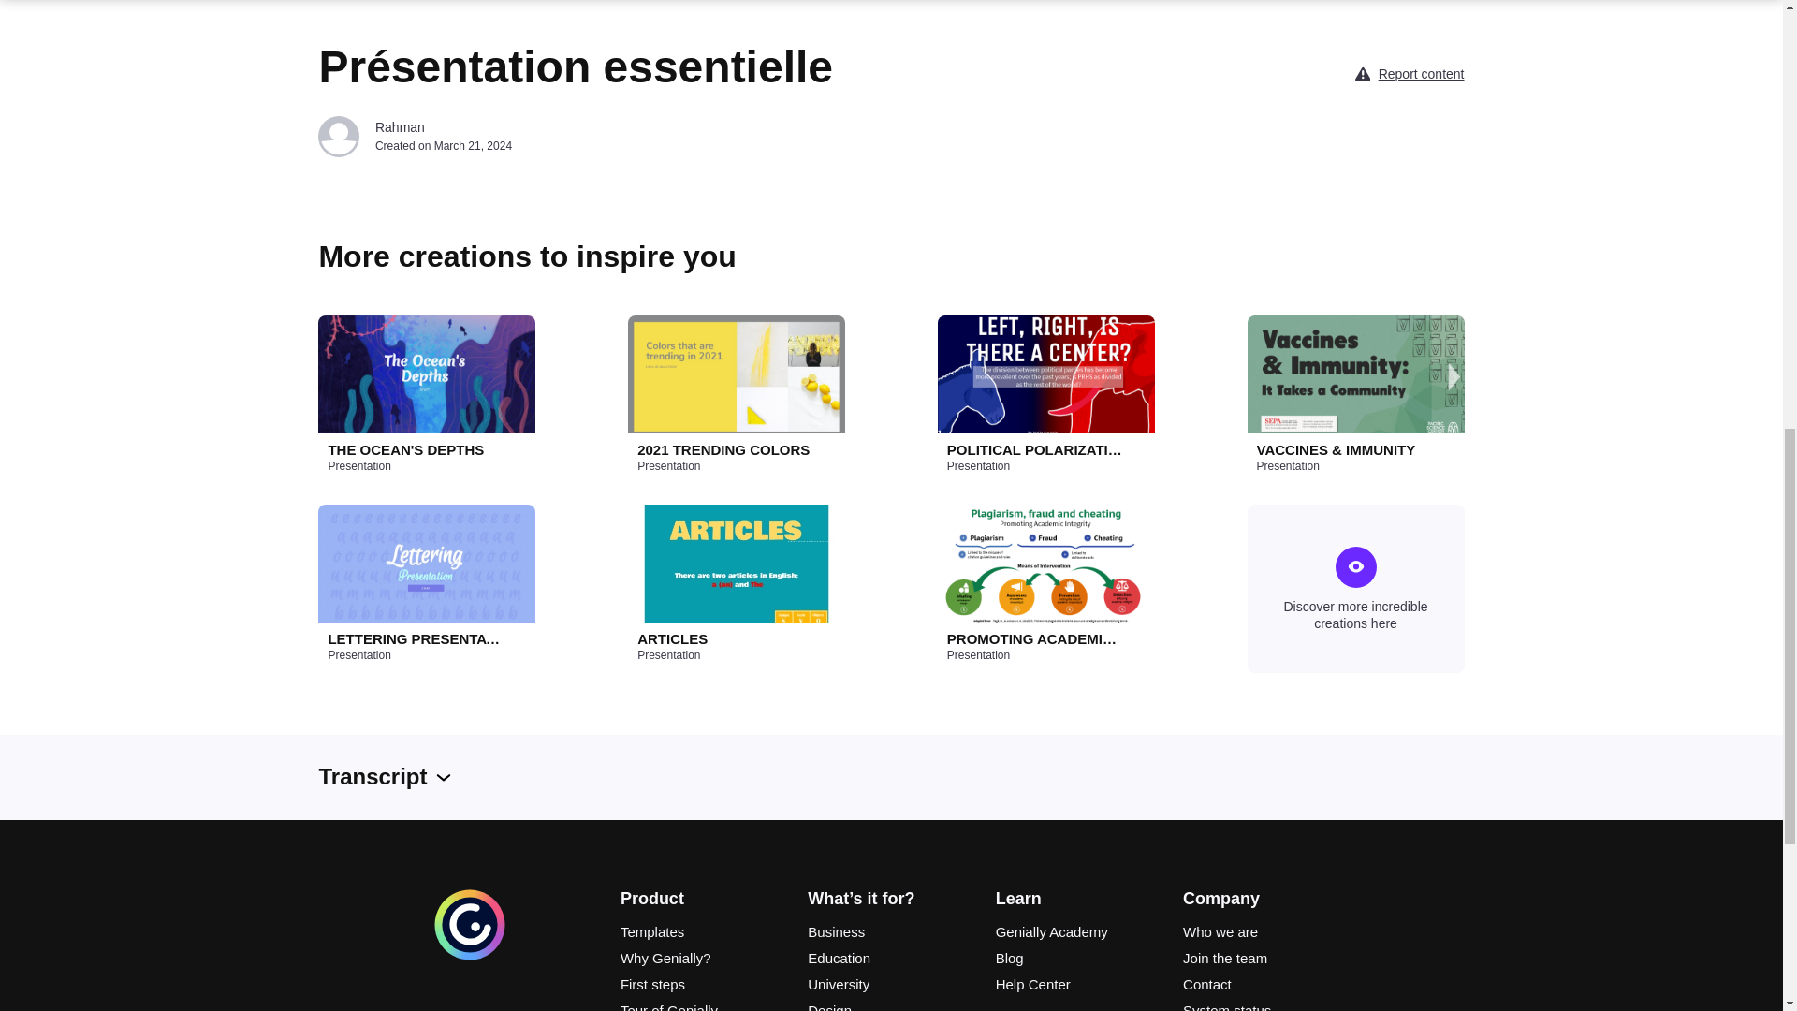 Image resolution: width=1797 pixels, height=1011 pixels. I want to click on ARTICLES, so click(725, 638).